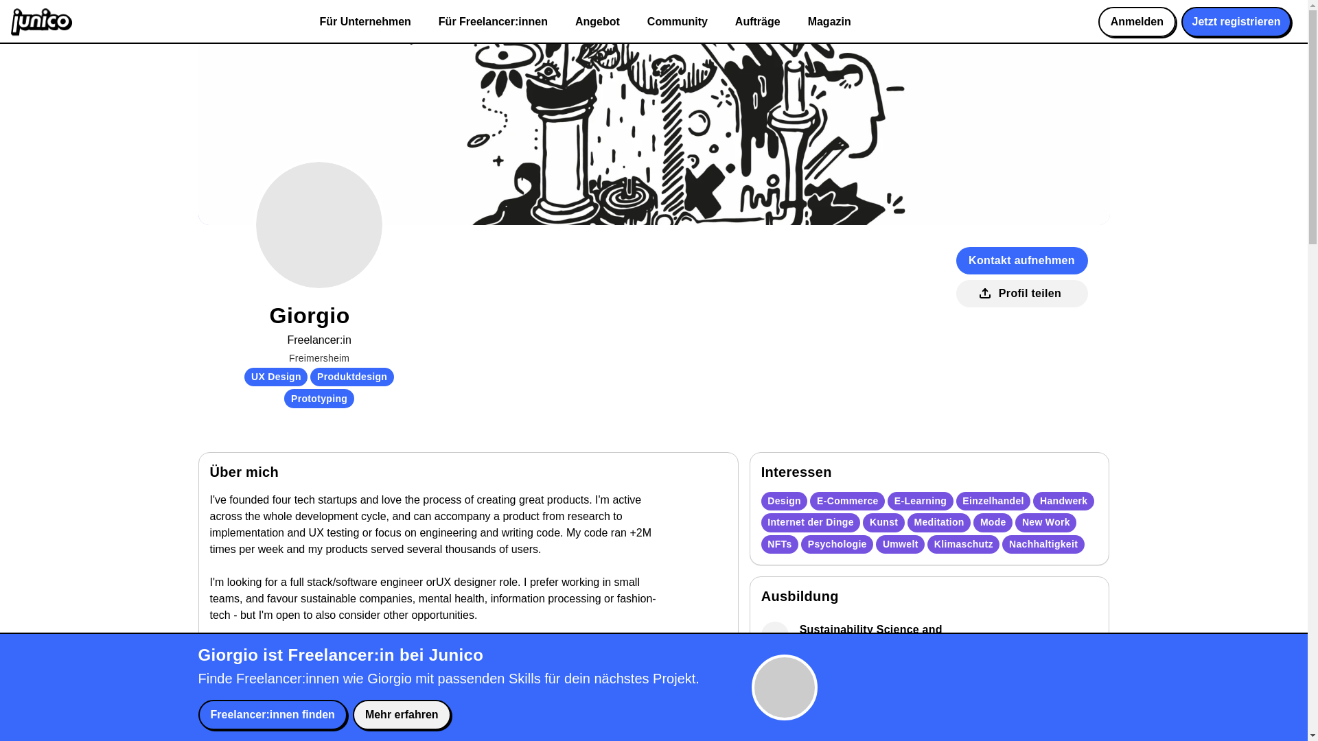 This screenshot has height=741, width=1318. Describe the element at coordinates (1021, 294) in the screenshot. I see `Profil teilen` at that location.